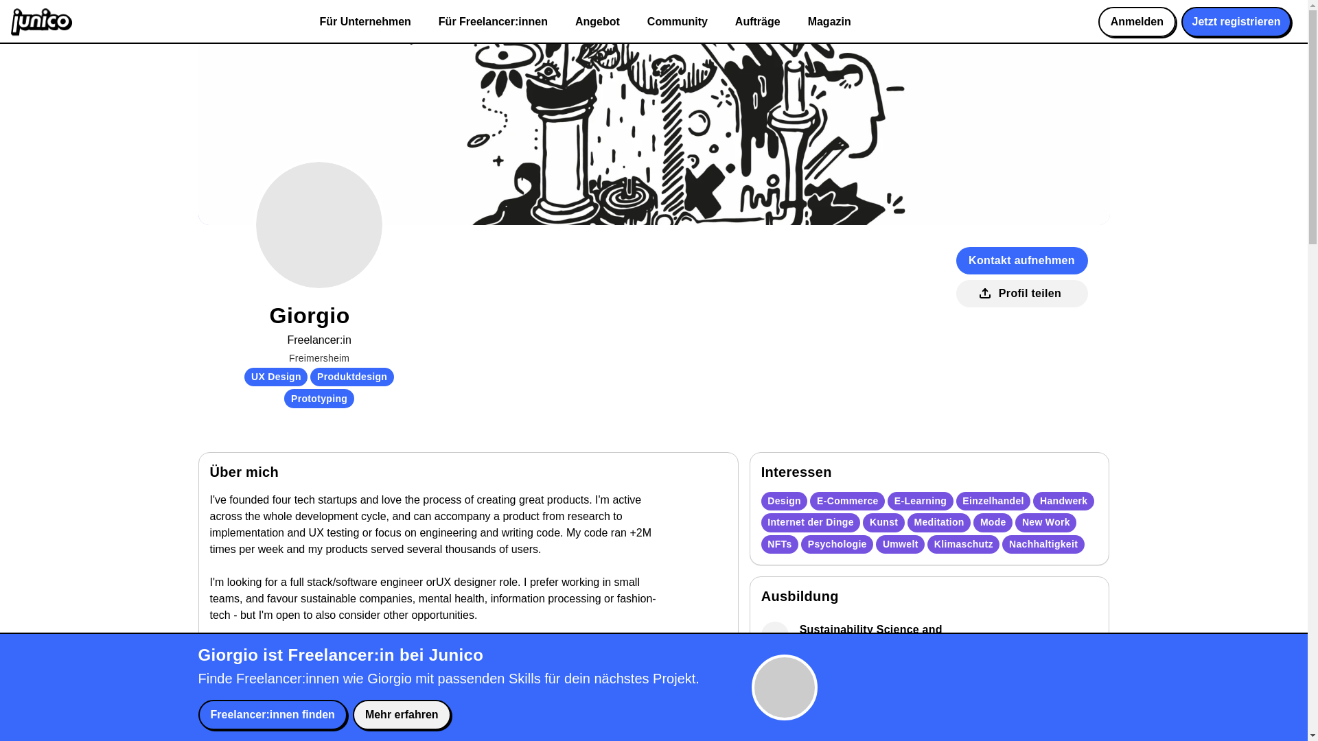 This screenshot has height=741, width=1318. Describe the element at coordinates (1021, 294) in the screenshot. I see `Profil teilen` at that location.